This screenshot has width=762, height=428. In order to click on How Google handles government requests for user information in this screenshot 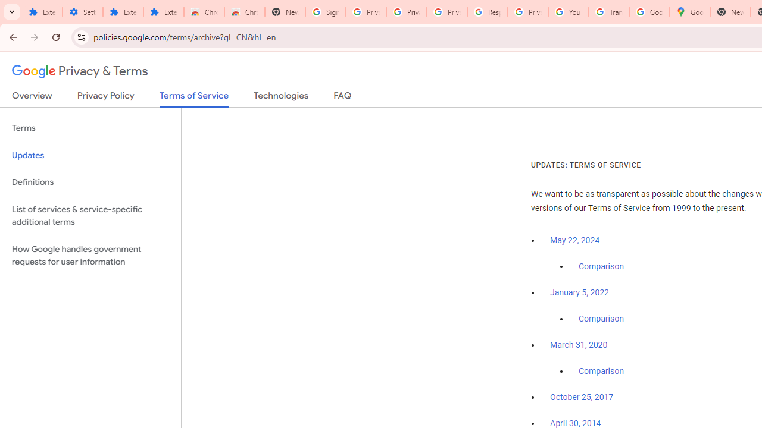, I will do `click(90, 256)`.